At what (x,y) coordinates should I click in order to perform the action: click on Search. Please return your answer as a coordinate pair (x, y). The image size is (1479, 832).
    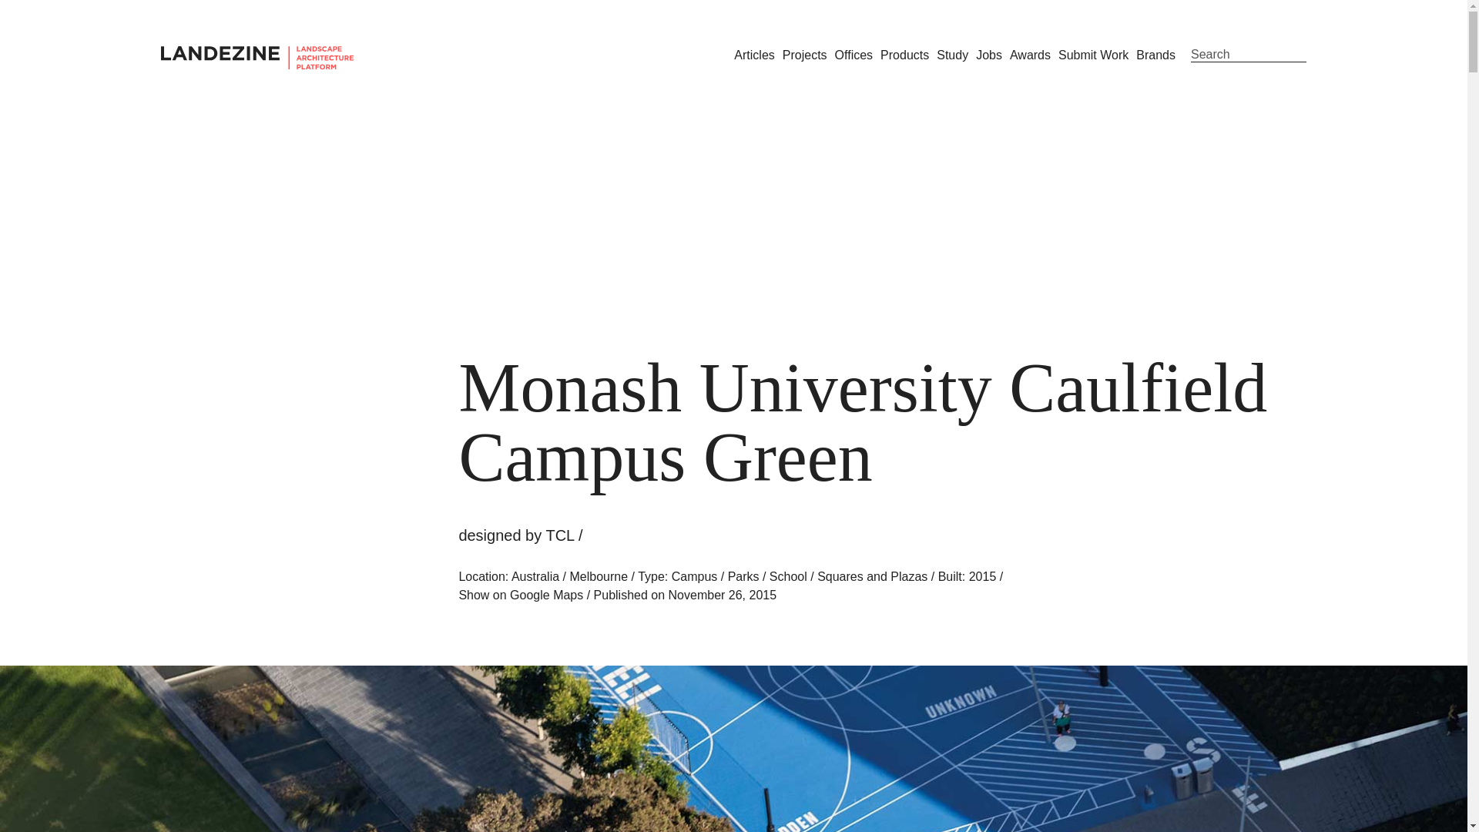
    Looking at the image, I should click on (1248, 55).